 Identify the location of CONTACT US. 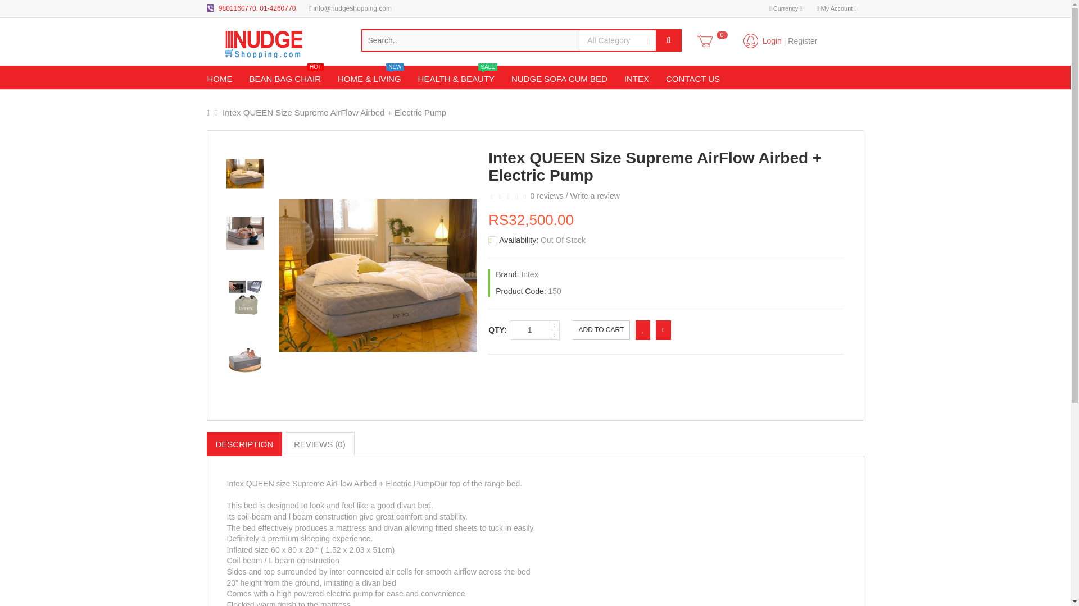
(692, 80).